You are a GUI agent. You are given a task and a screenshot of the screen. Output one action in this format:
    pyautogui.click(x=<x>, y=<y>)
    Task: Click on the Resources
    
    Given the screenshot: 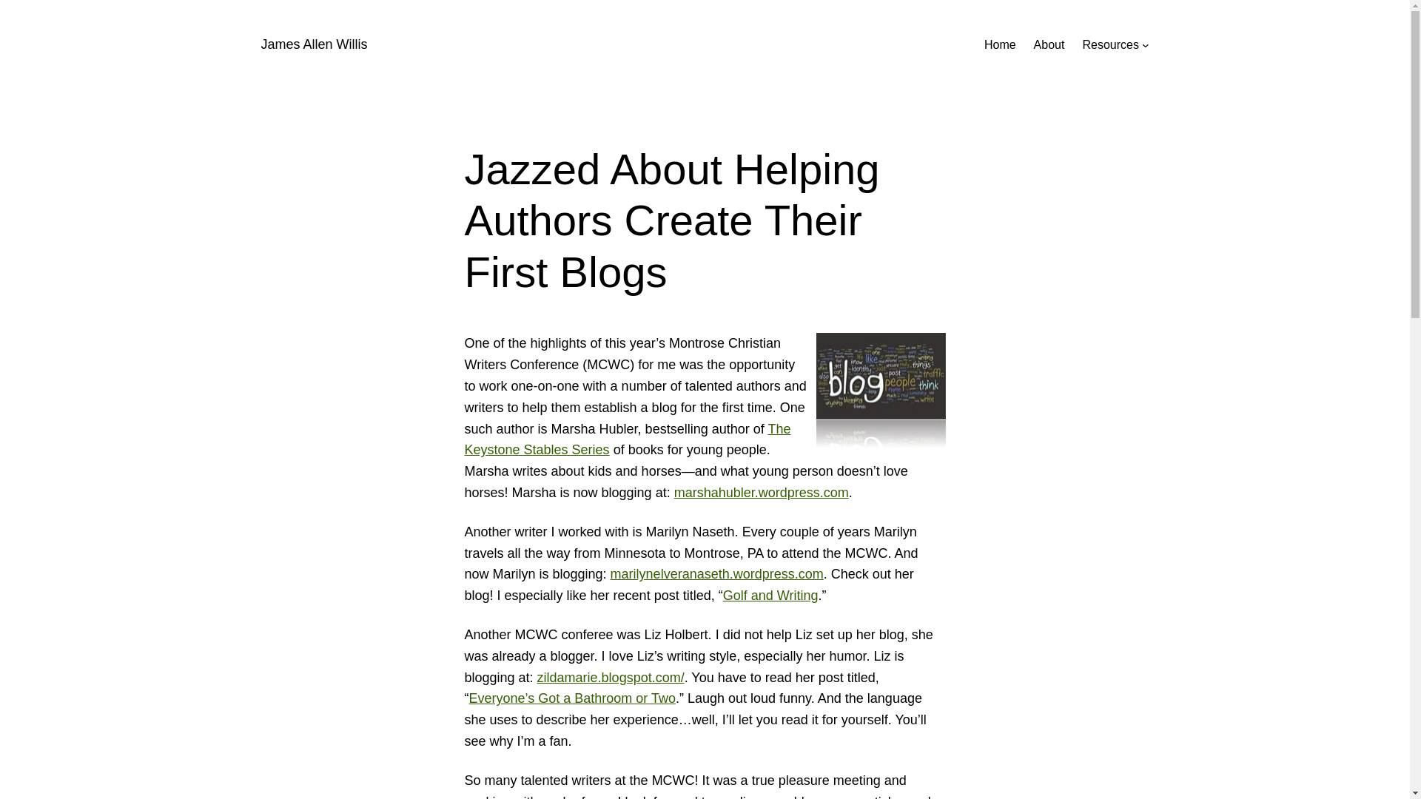 What is the action you would take?
    pyautogui.click(x=1109, y=44)
    